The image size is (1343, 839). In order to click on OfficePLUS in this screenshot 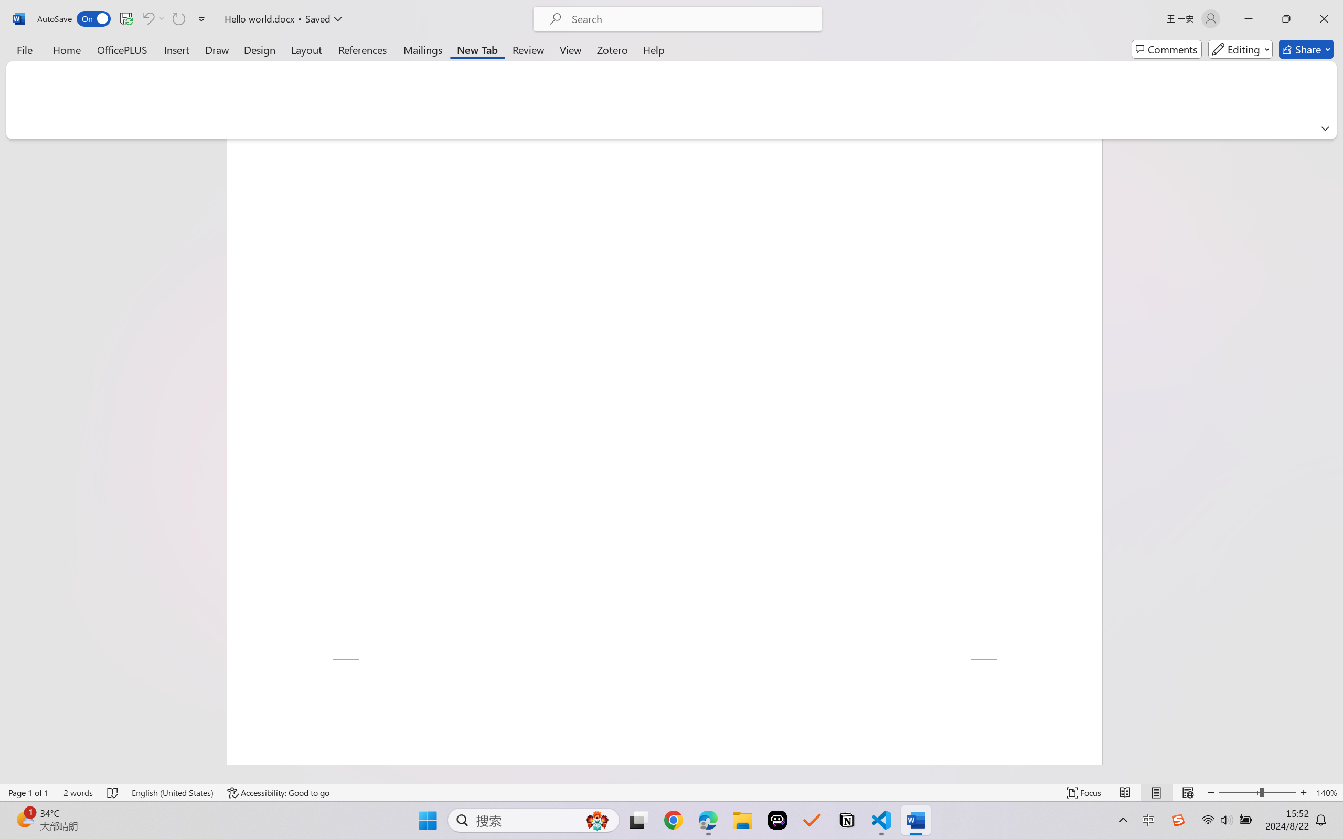, I will do `click(122, 49)`.